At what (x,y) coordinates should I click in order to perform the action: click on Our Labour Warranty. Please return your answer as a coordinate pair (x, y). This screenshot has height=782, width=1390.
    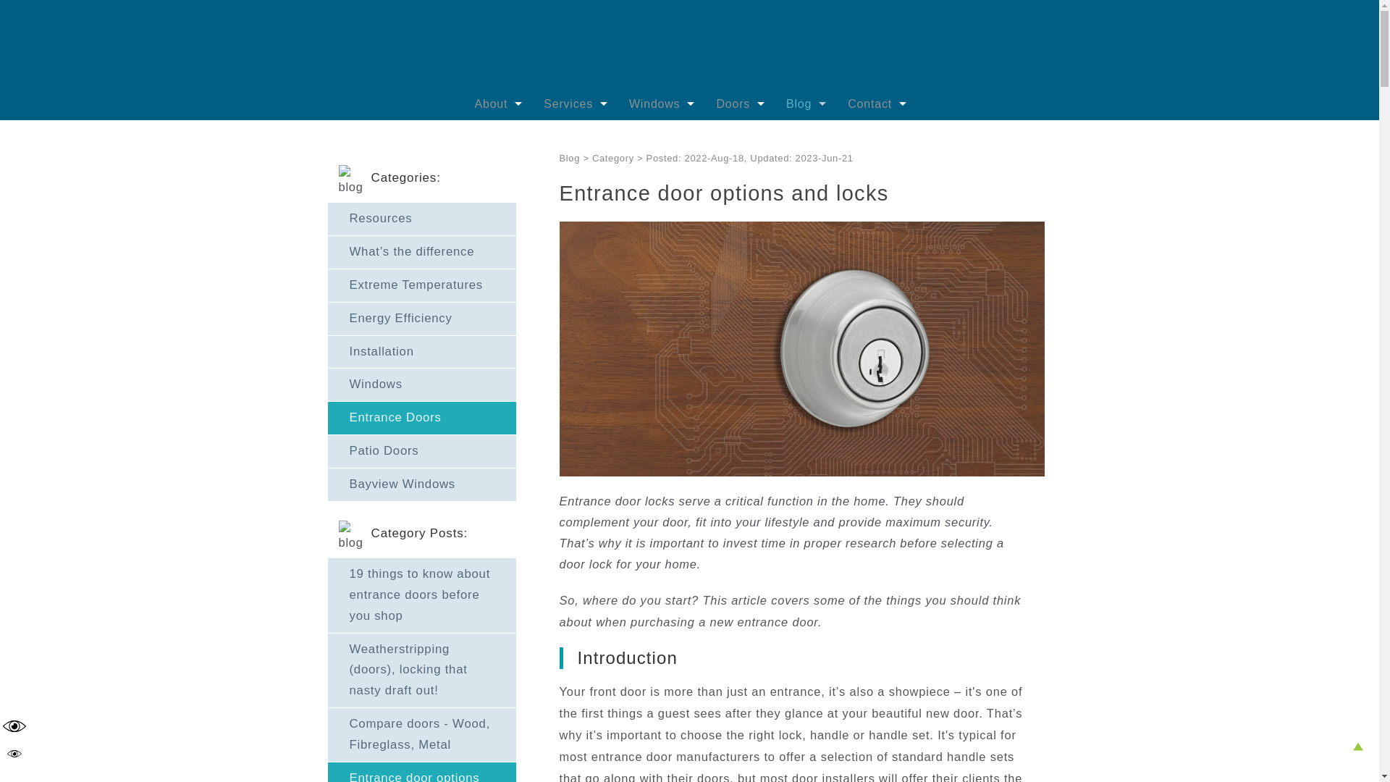
    Looking at the image, I should click on (554, 171).